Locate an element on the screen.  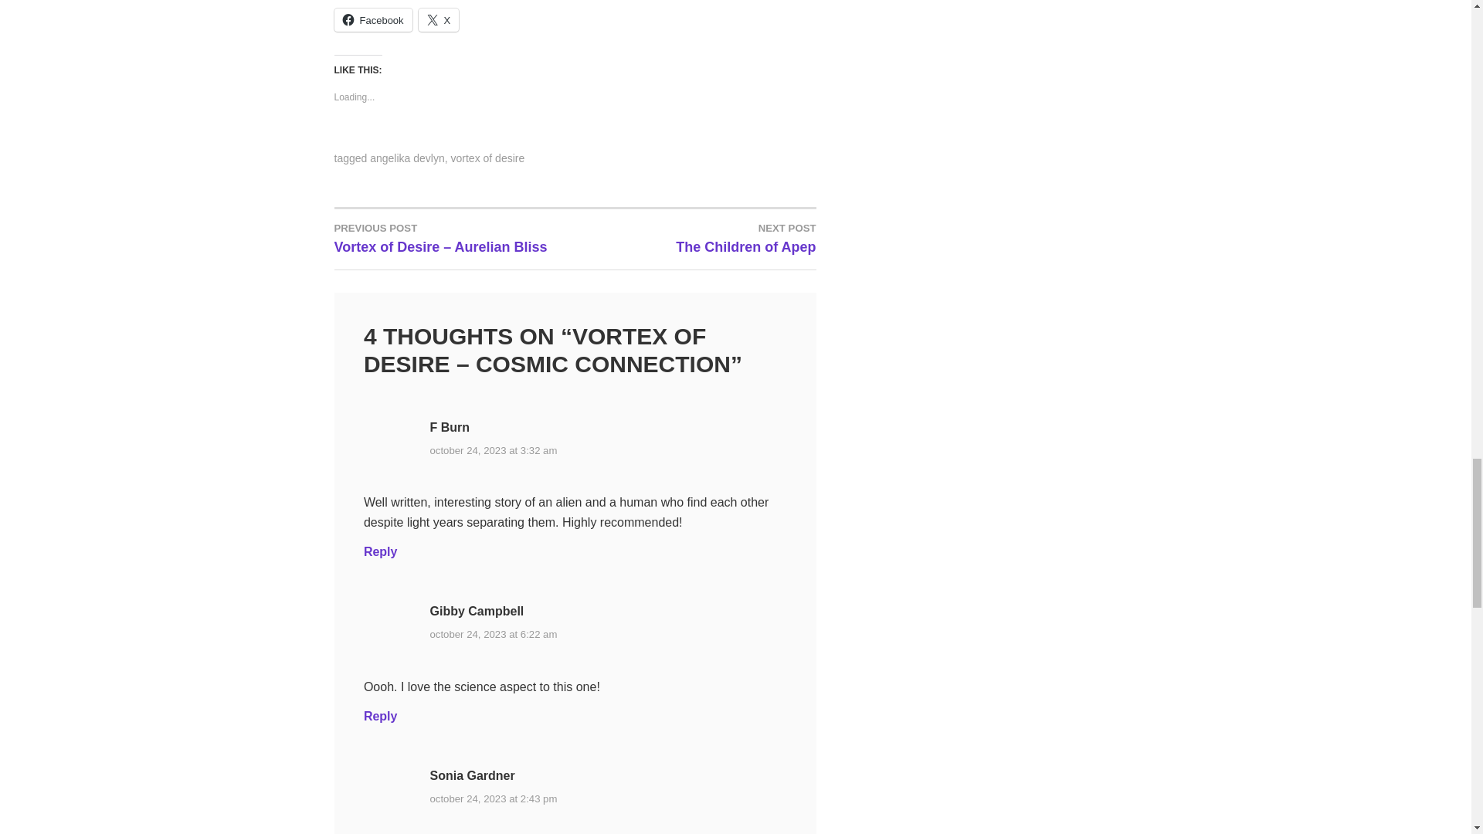
X is located at coordinates (439, 20).